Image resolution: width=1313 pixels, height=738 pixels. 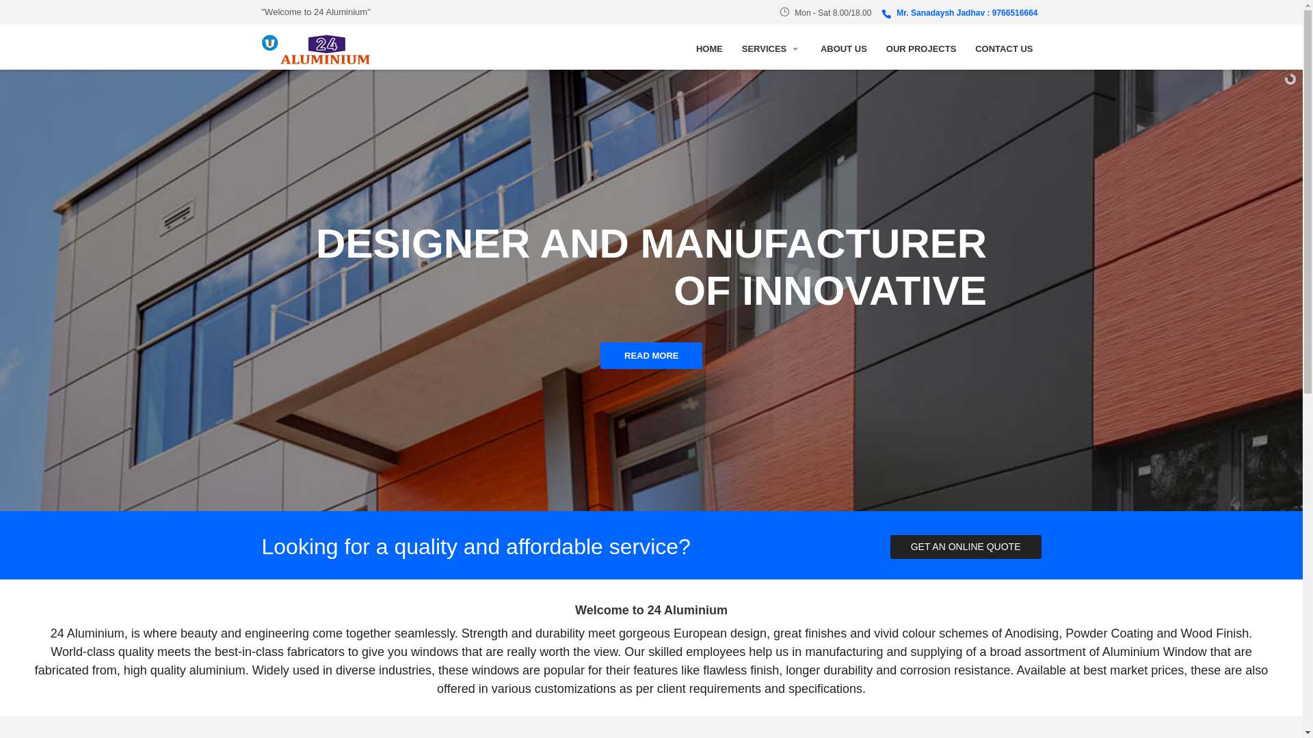 What do you see at coordinates (851, 567) in the screenshot?
I see `+91 9766516664` at bounding box center [851, 567].